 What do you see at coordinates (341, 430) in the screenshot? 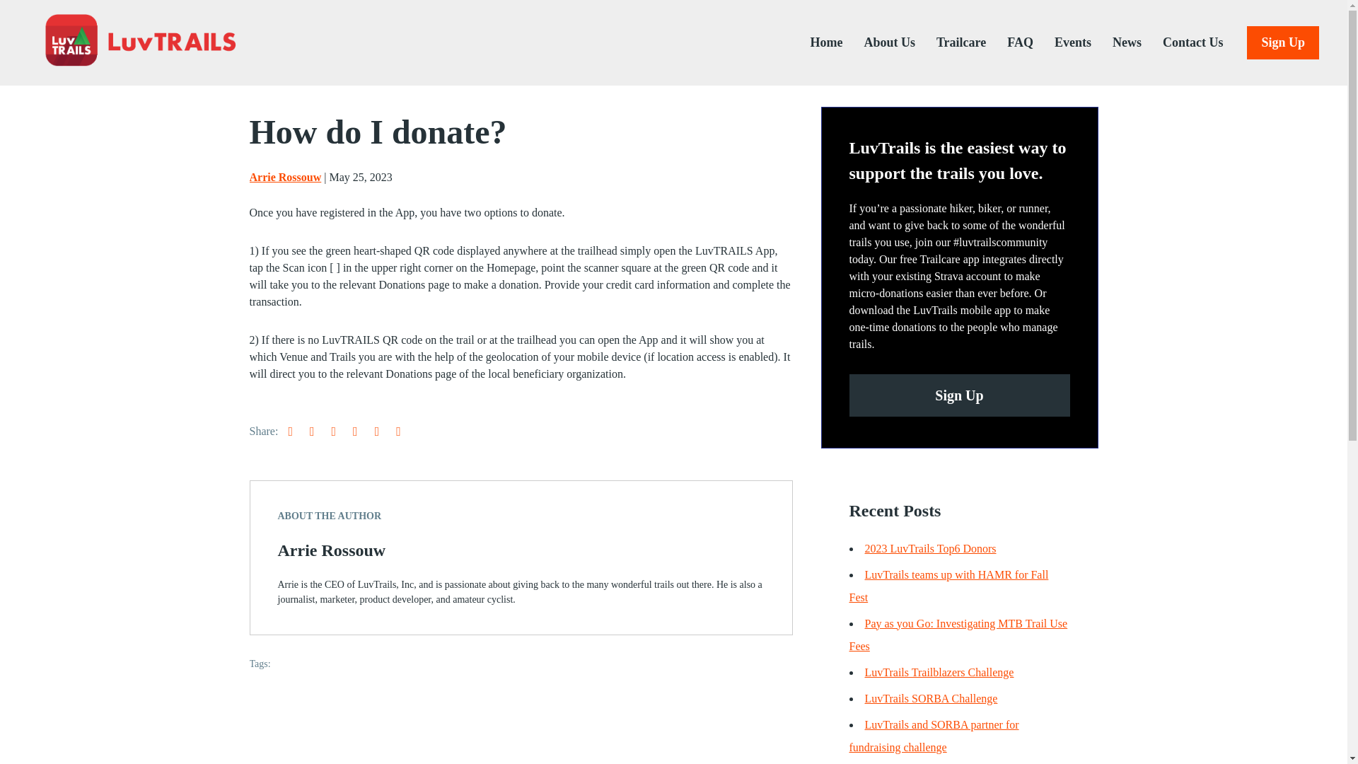
I see `Share via Telegram` at bounding box center [341, 430].